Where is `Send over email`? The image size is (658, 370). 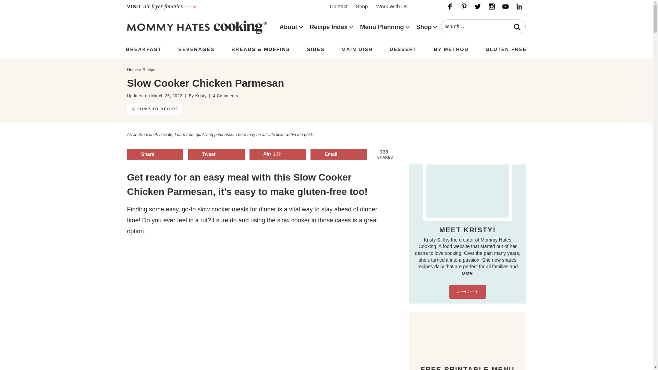 Send over email is located at coordinates (339, 154).